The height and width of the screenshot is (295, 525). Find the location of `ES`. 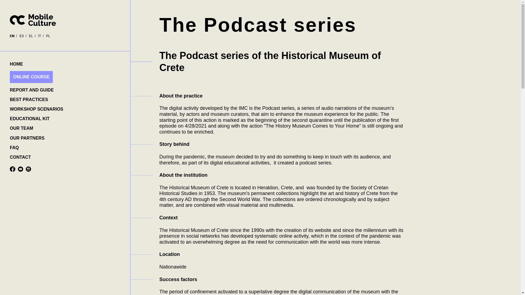

ES is located at coordinates (21, 36).